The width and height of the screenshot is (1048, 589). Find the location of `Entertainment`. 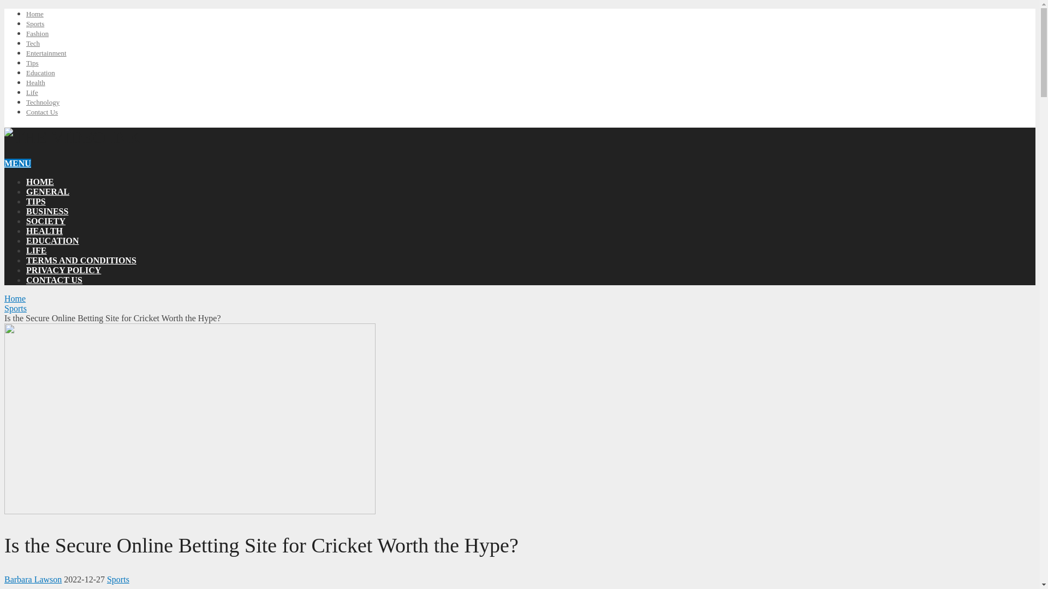

Entertainment is located at coordinates (46, 52).